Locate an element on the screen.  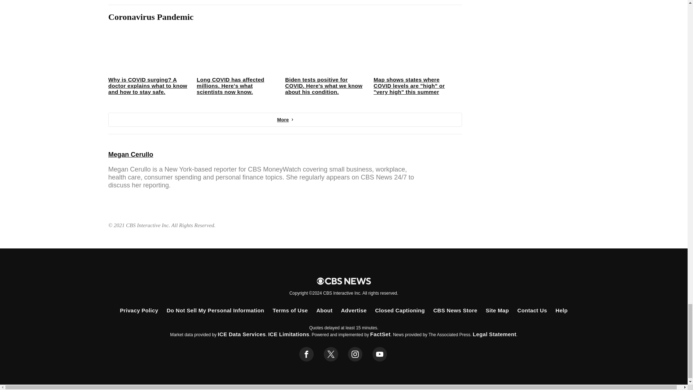
youtube is located at coordinates (380, 354).